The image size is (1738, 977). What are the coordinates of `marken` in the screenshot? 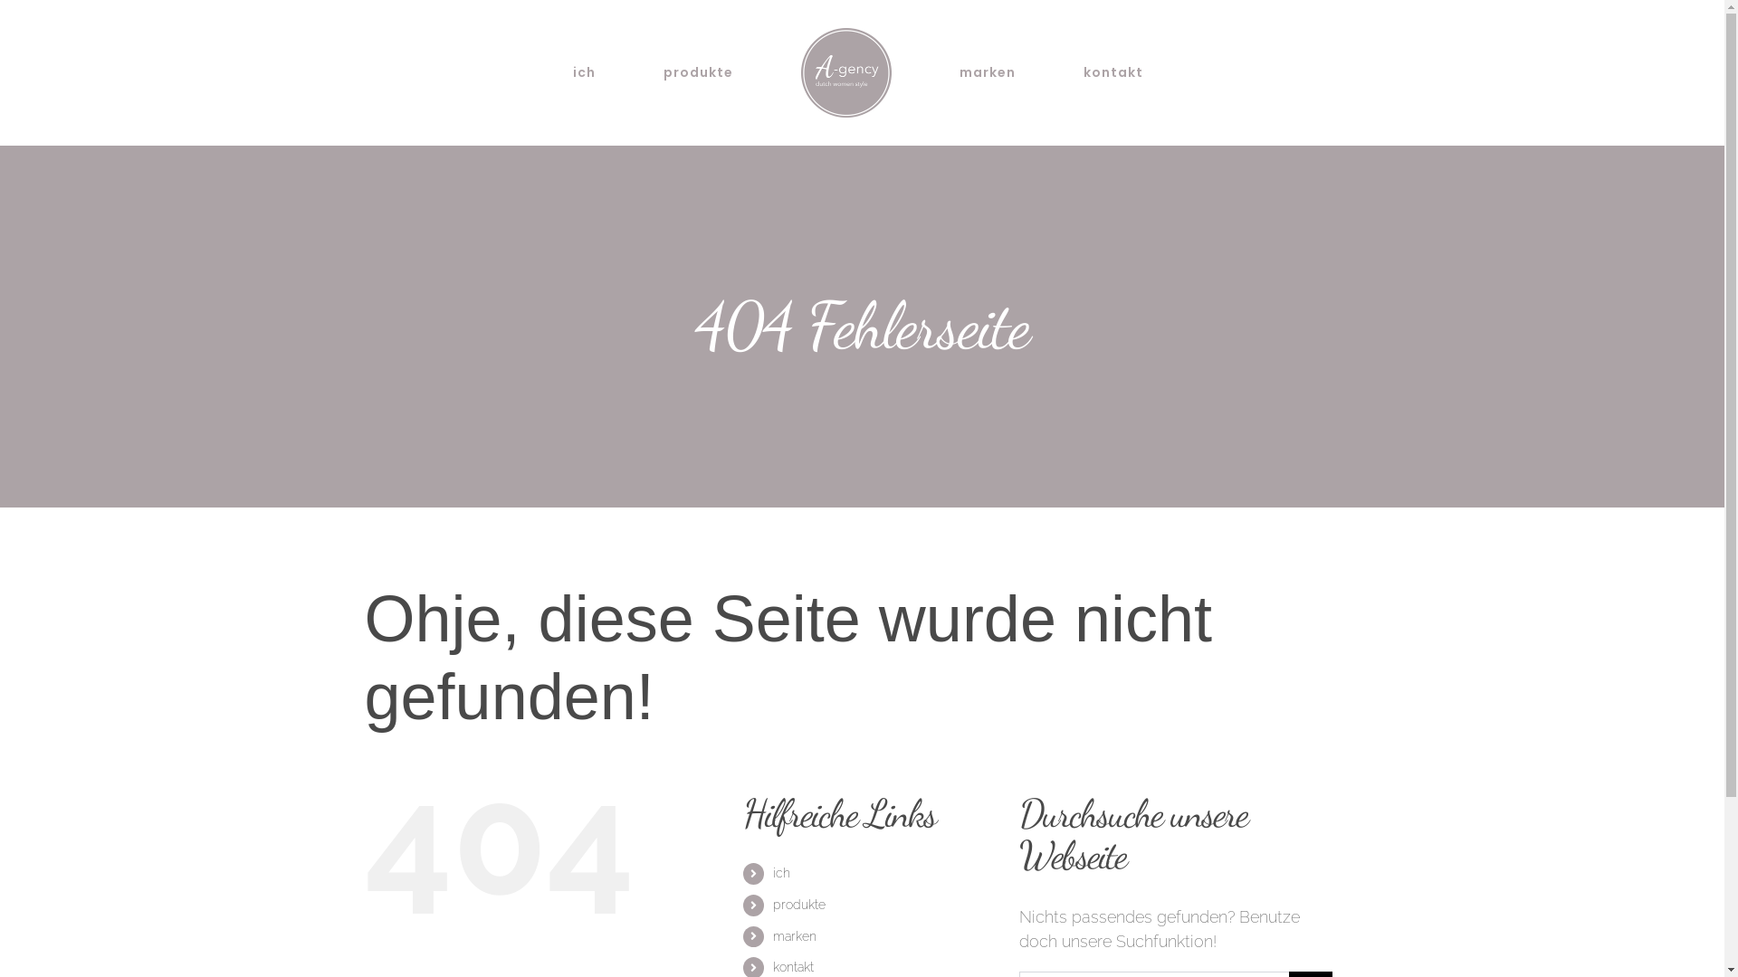 It's located at (987, 72).